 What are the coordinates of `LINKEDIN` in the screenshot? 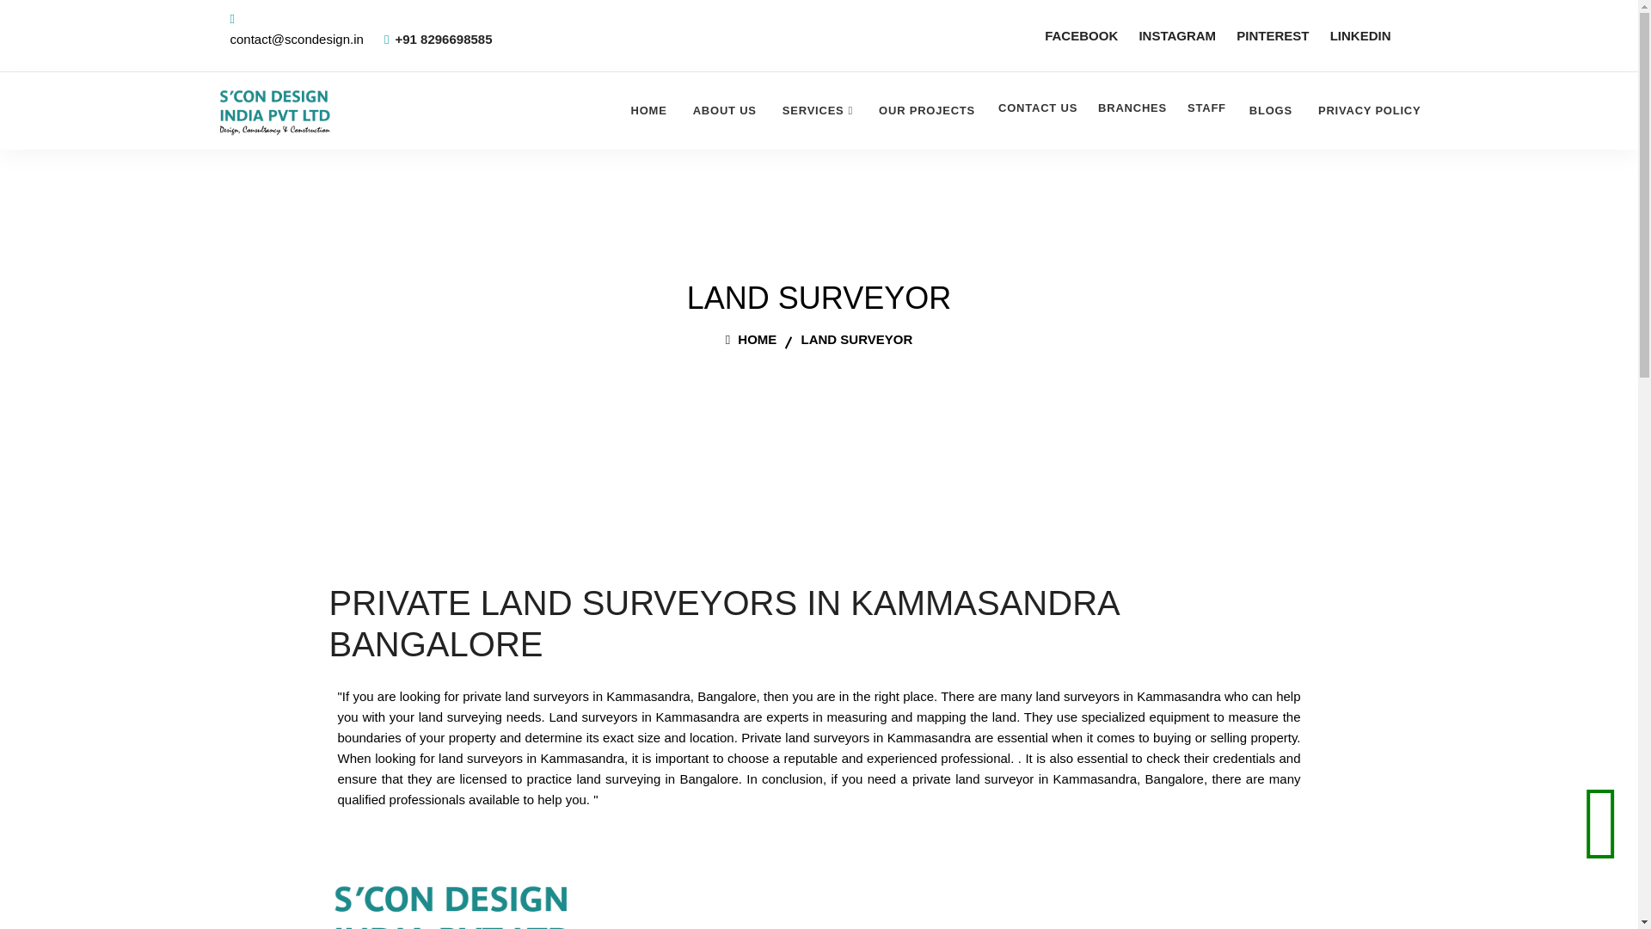 It's located at (1360, 36).